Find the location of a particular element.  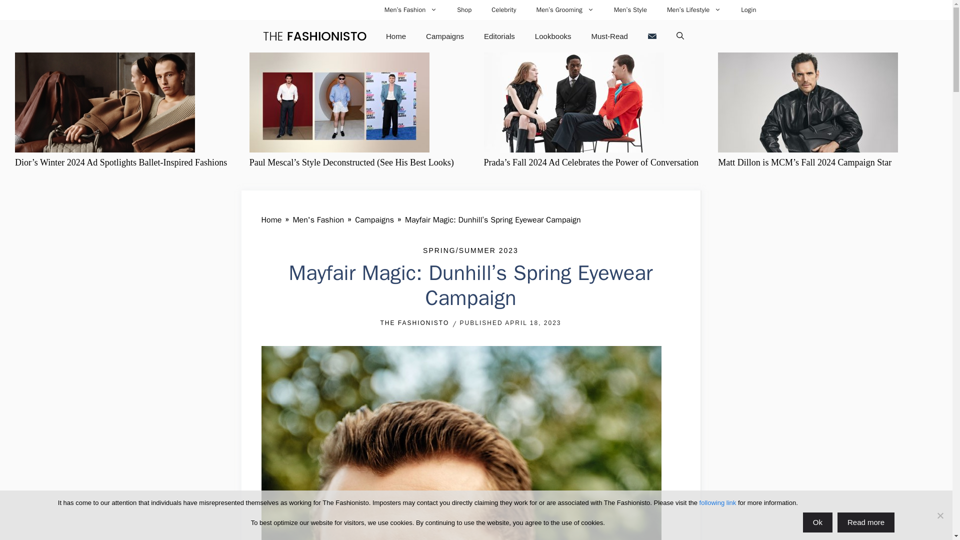

Editorials is located at coordinates (499, 36).